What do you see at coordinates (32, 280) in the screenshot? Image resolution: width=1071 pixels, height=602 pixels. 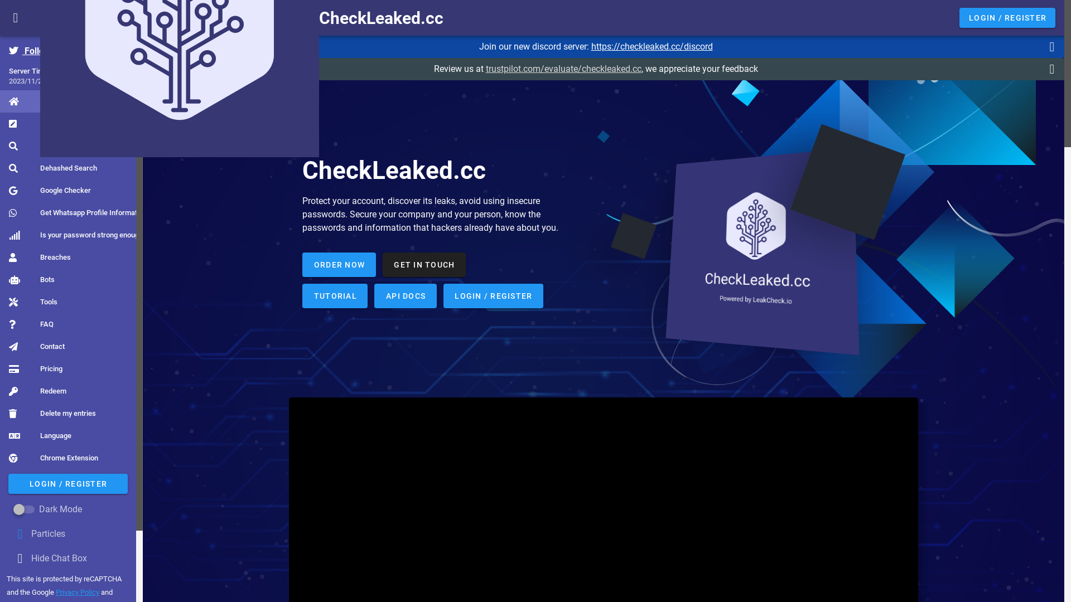 I see `Bots` at bounding box center [32, 280].